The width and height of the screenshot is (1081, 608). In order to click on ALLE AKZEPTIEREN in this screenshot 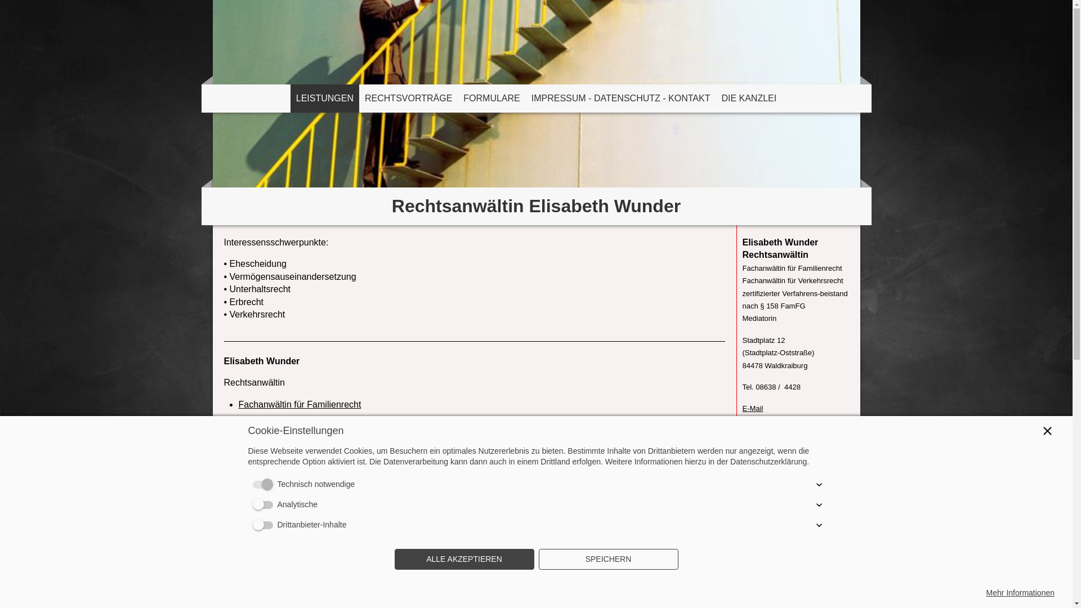, I will do `click(464, 560)`.